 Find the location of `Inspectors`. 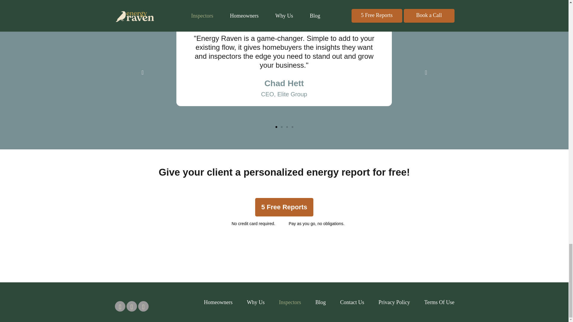

Inspectors is located at coordinates (290, 302).